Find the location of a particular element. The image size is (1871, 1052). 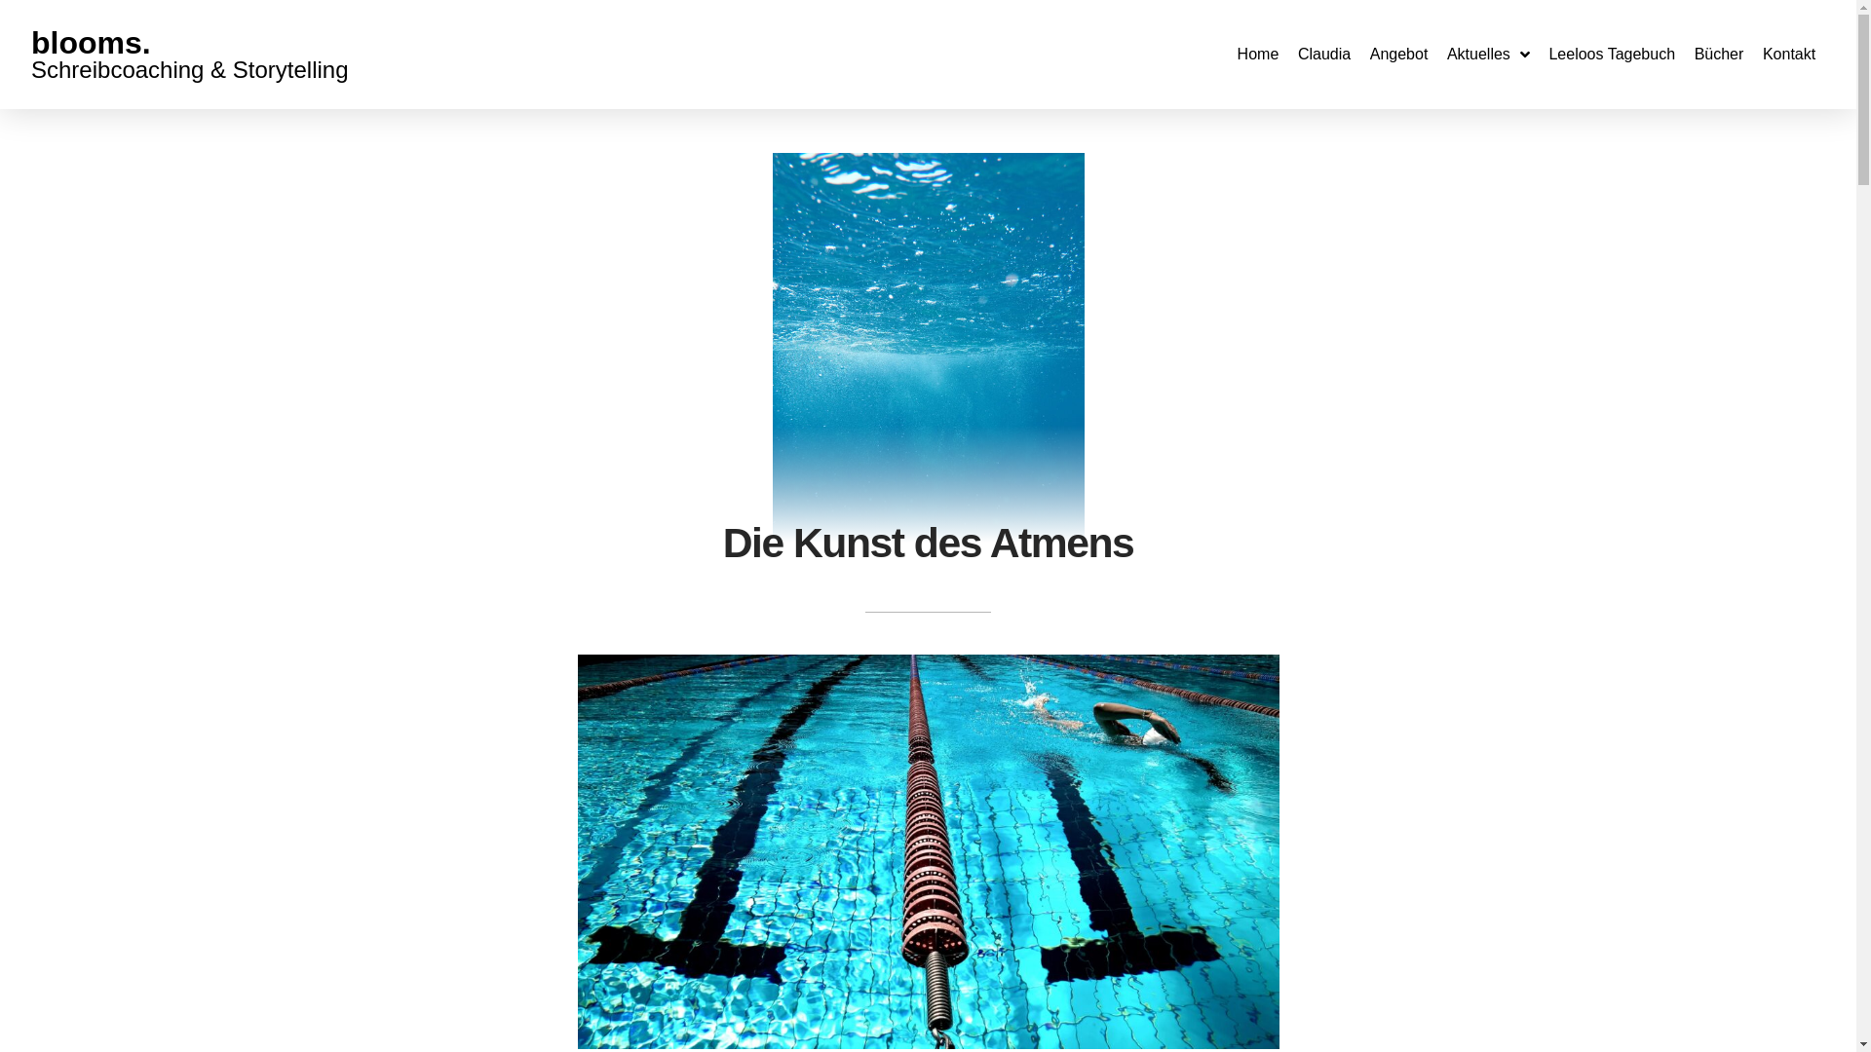

Kontakt is located at coordinates (1789, 55).